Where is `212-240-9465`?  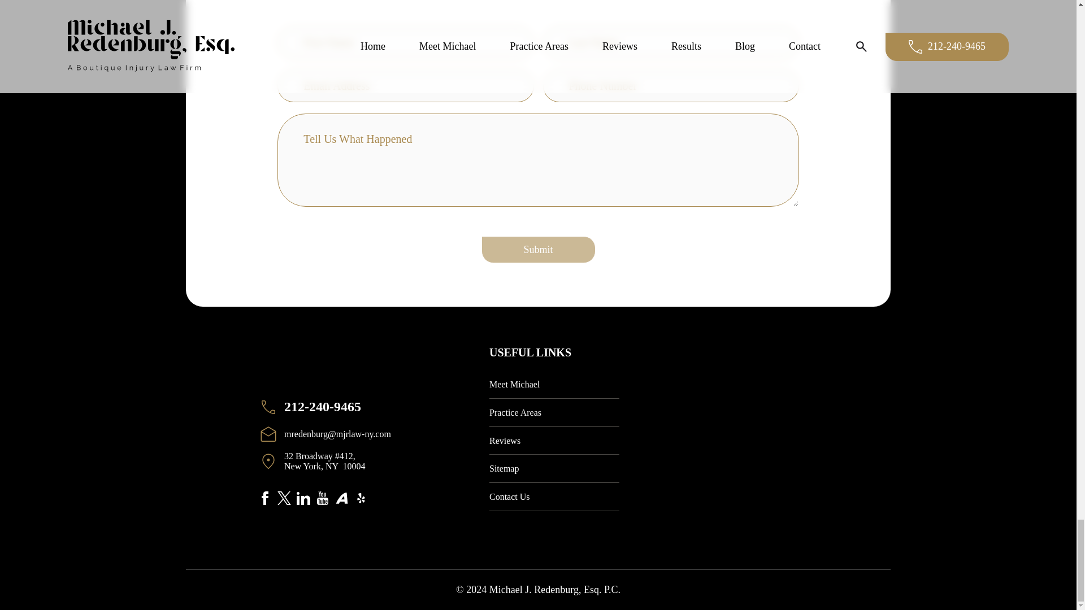
212-240-9465 is located at coordinates (335, 407).